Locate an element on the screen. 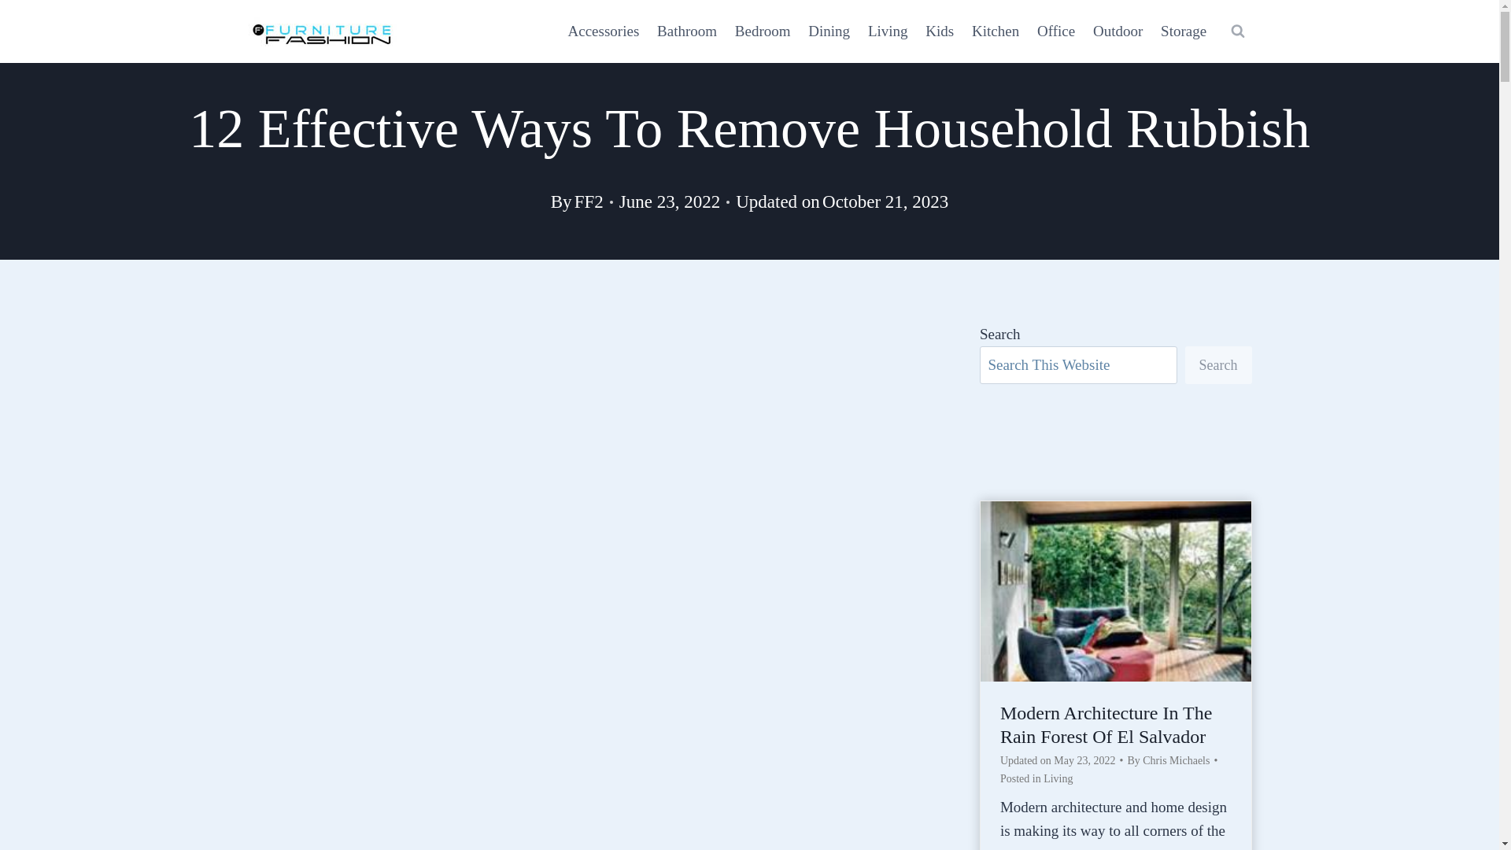 The height and width of the screenshot is (850, 1511). FF2 is located at coordinates (589, 201).